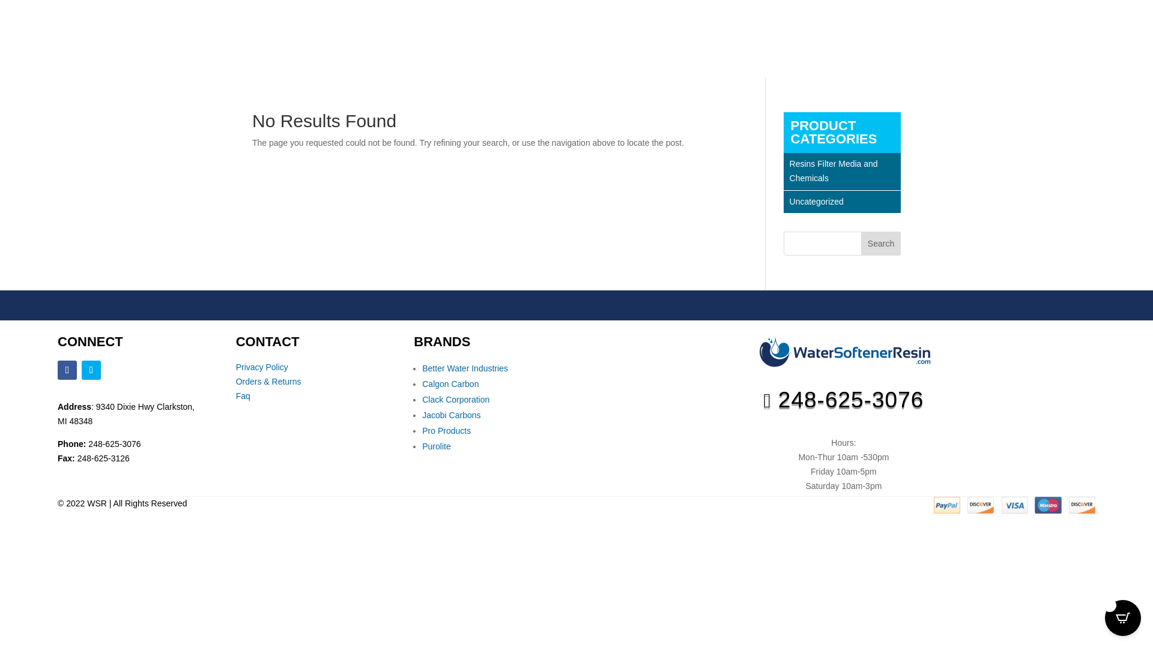 Image resolution: width=1153 pixels, height=648 pixels. What do you see at coordinates (880, 243) in the screenshot?
I see `Search` at bounding box center [880, 243].